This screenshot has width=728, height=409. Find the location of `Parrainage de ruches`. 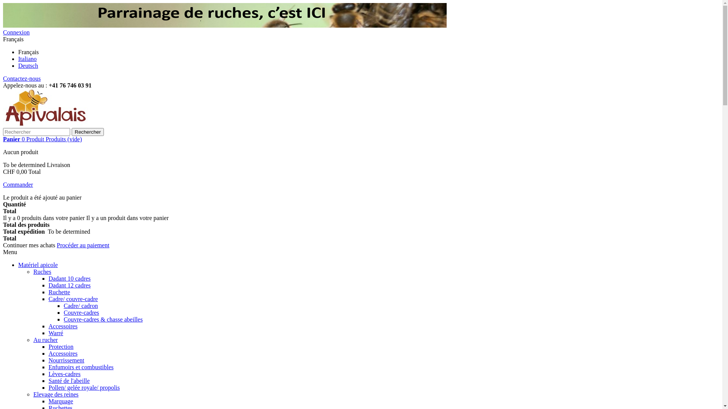

Parrainage de ruches is located at coordinates (225, 15).